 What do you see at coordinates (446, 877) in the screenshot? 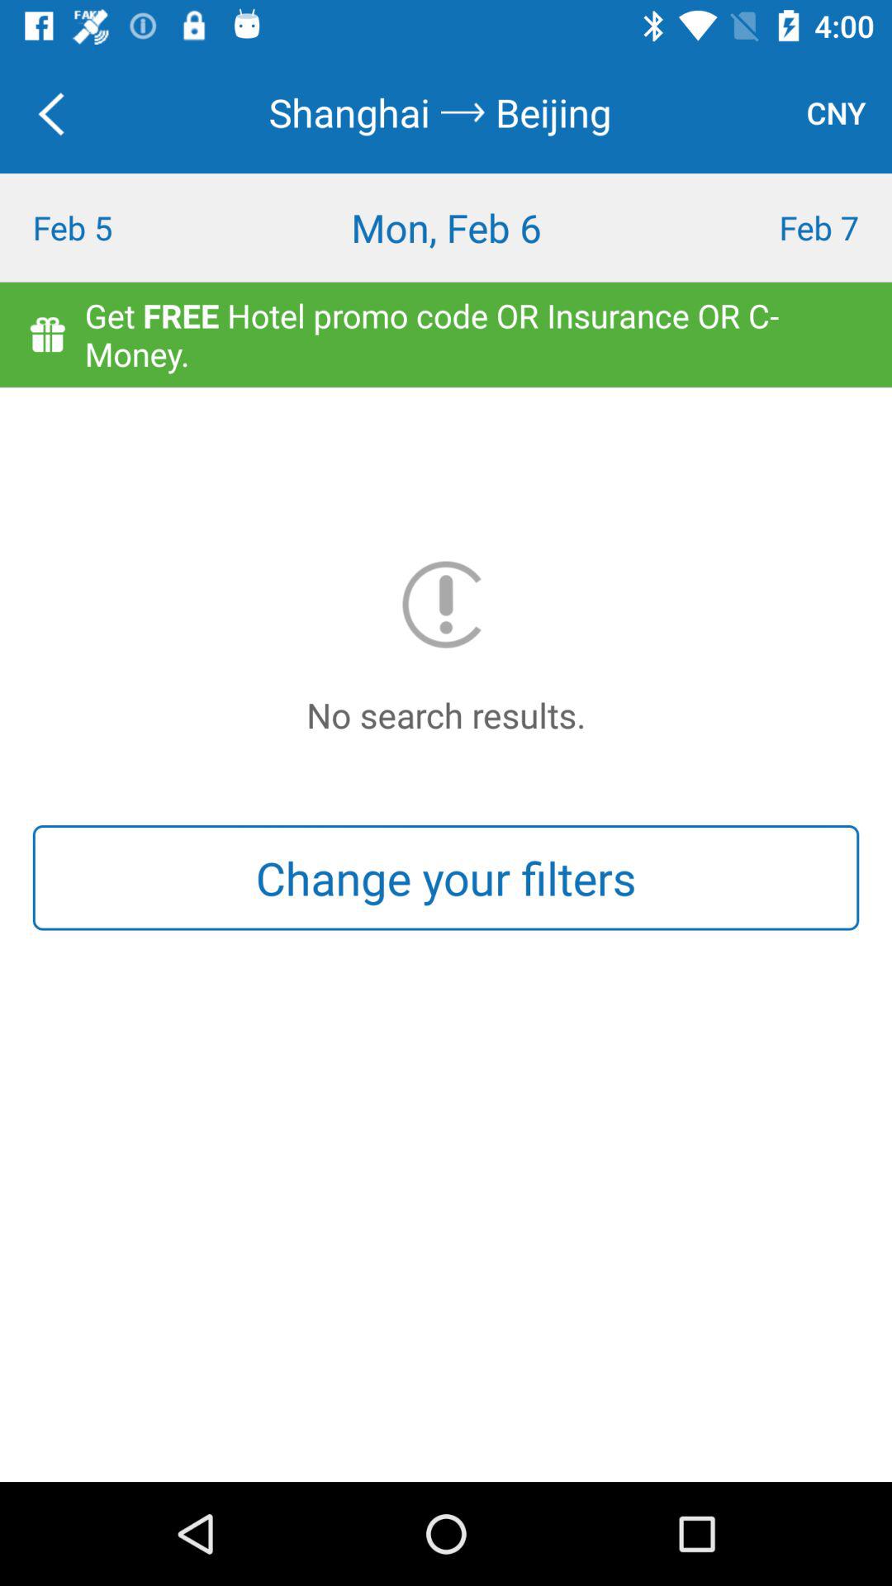
I see `select change your filters button on the page` at bounding box center [446, 877].